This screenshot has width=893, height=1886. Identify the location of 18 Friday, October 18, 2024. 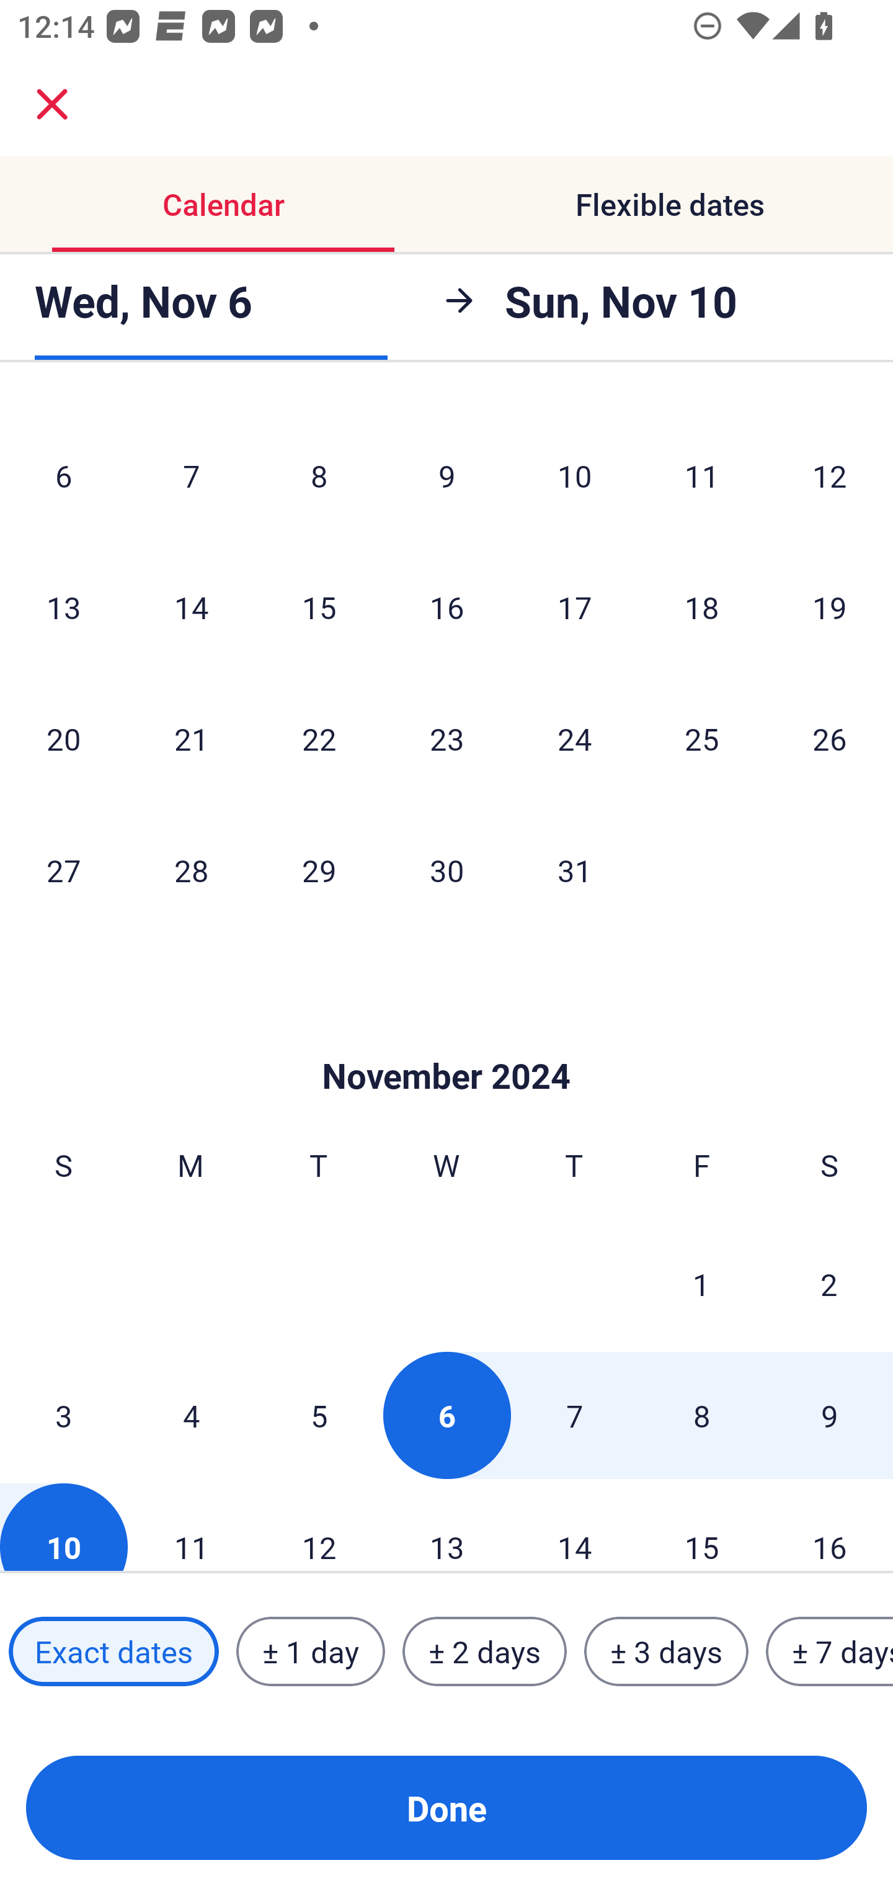
(702, 607).